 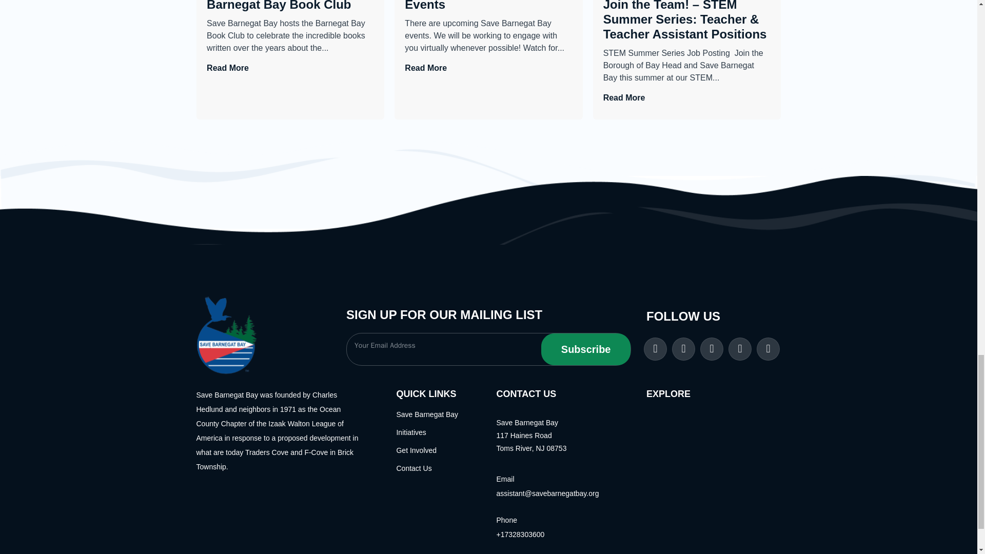 I want to click on Subscribe, so click(x=585, y=349).